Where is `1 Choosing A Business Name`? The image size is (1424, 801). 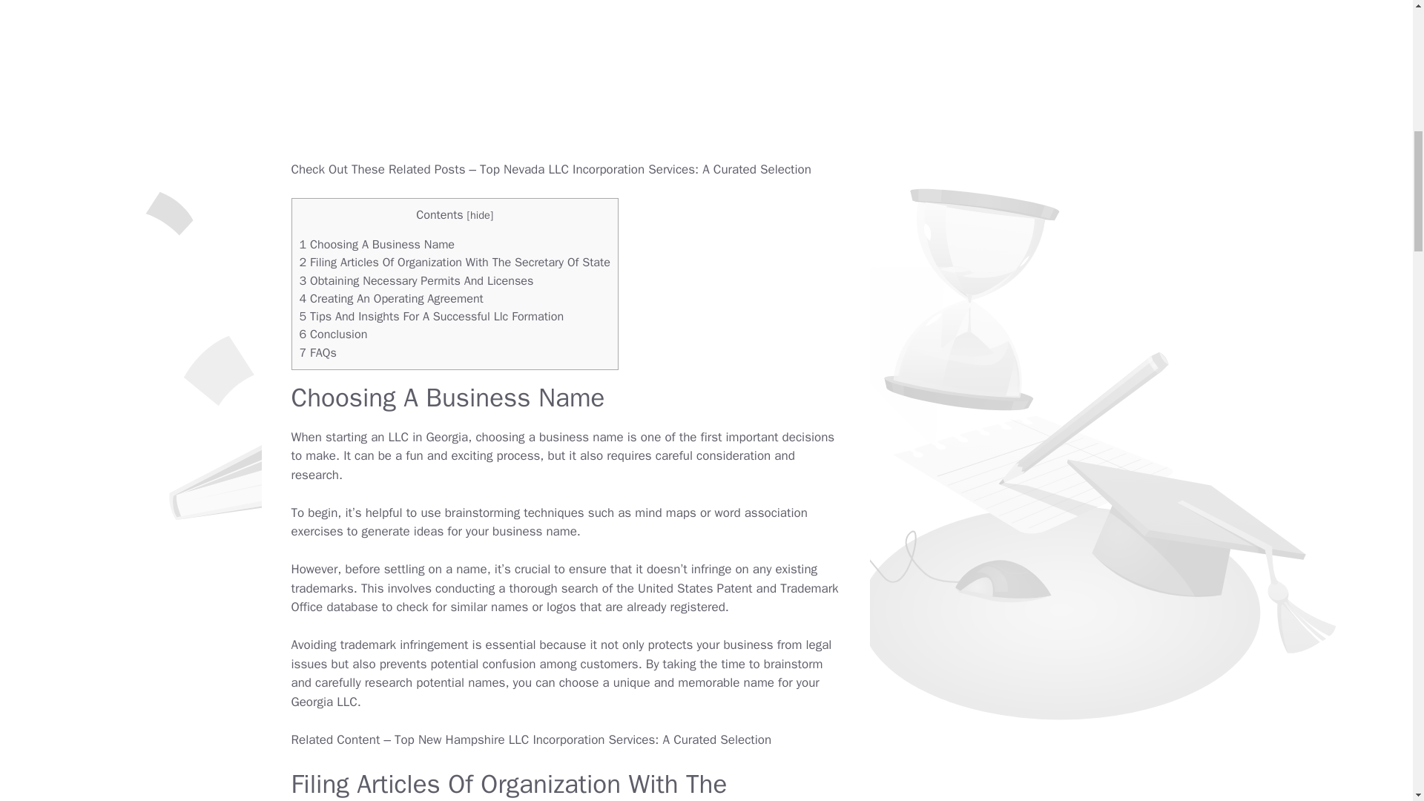 1 Choosing A Business Name is located at coordinates (377, 244).